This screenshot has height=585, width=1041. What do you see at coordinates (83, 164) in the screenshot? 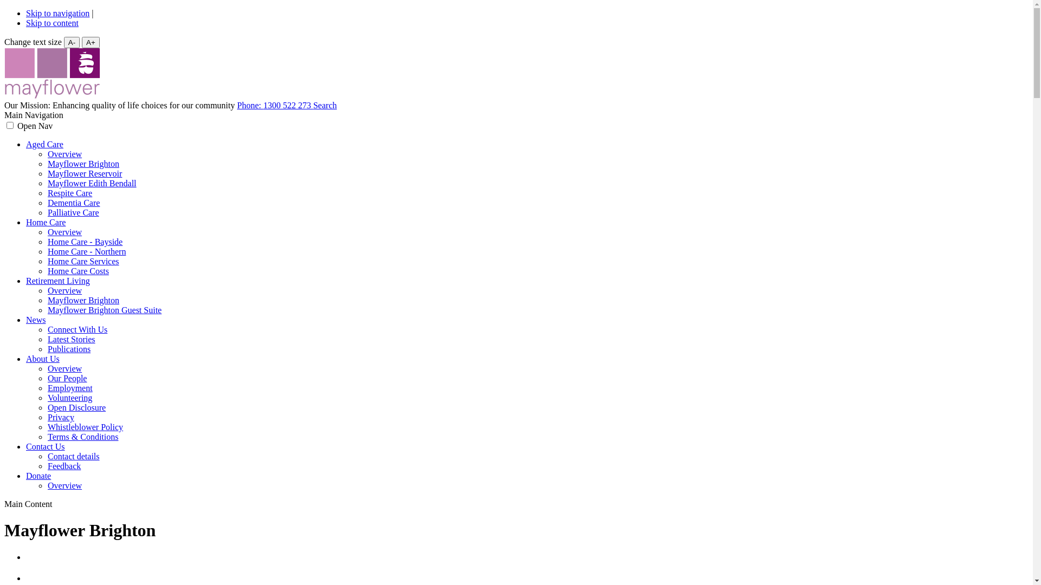
I see `Mayflower Brighton` at bounding box center [83, 164].